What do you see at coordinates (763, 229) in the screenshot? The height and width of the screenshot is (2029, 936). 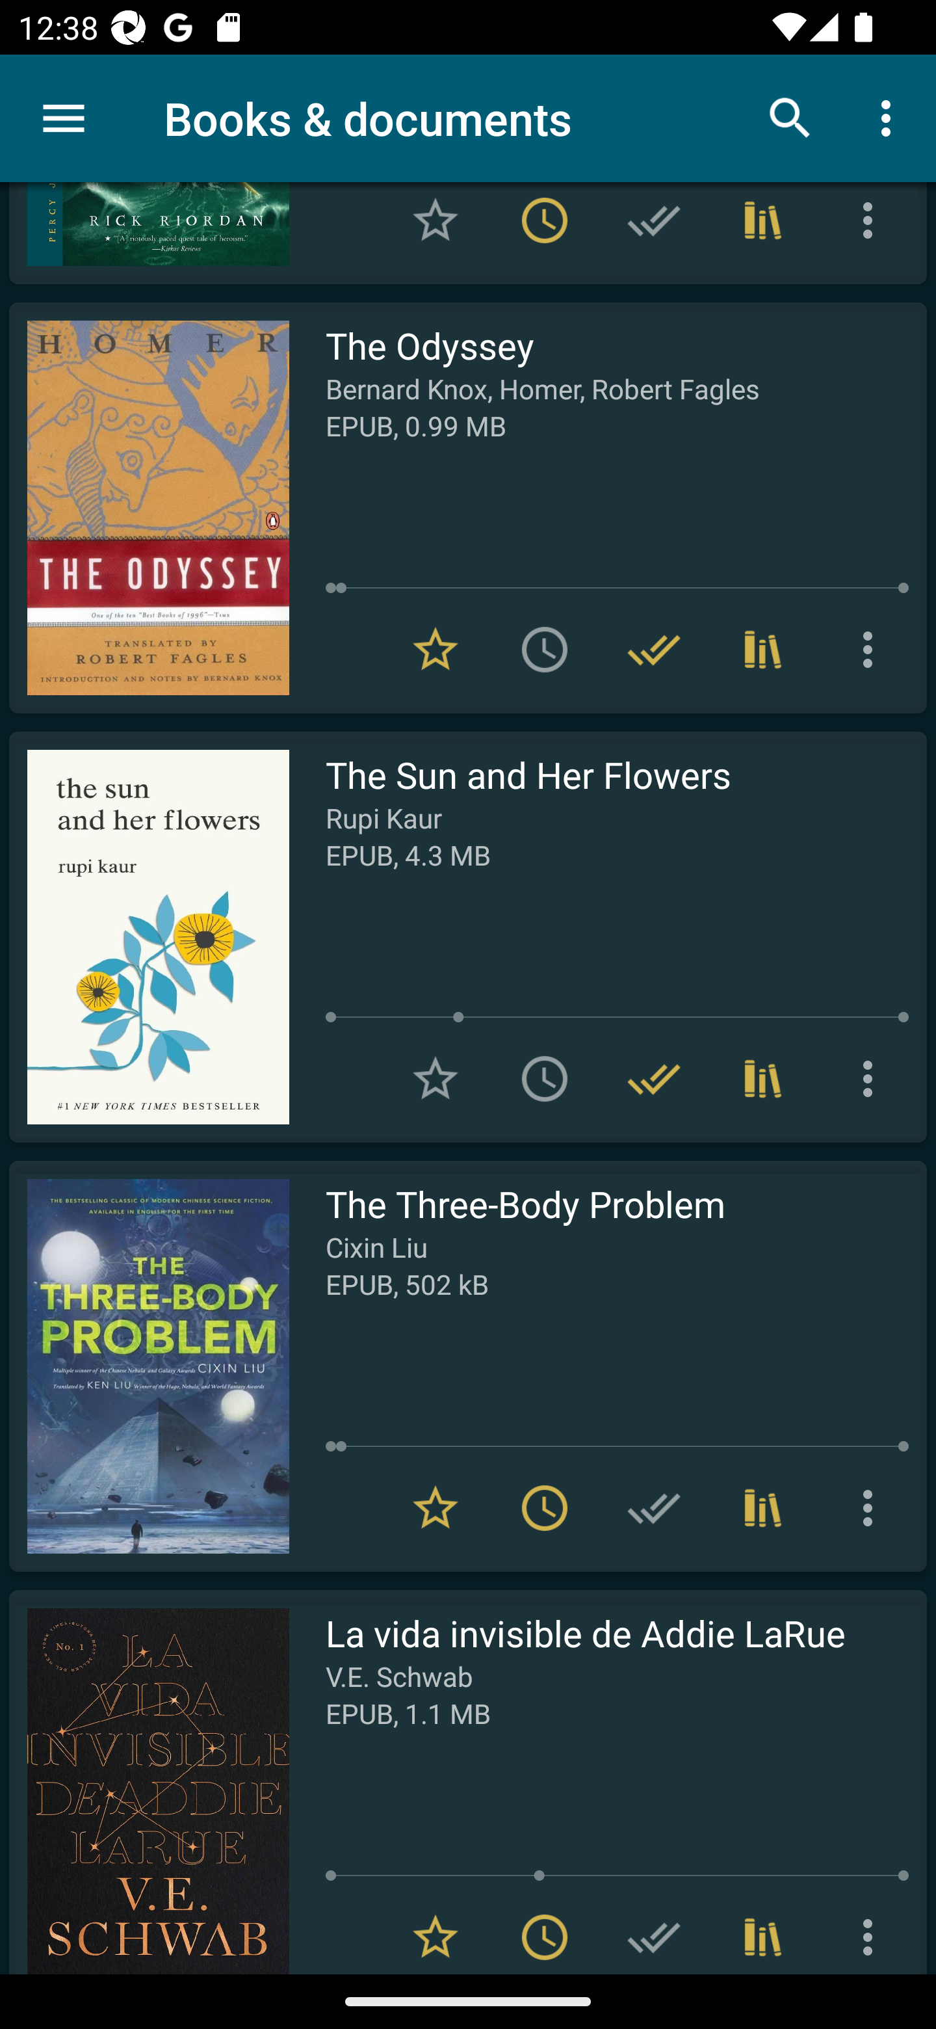 I see `Collections (1)` at bounding box center [763, 229].